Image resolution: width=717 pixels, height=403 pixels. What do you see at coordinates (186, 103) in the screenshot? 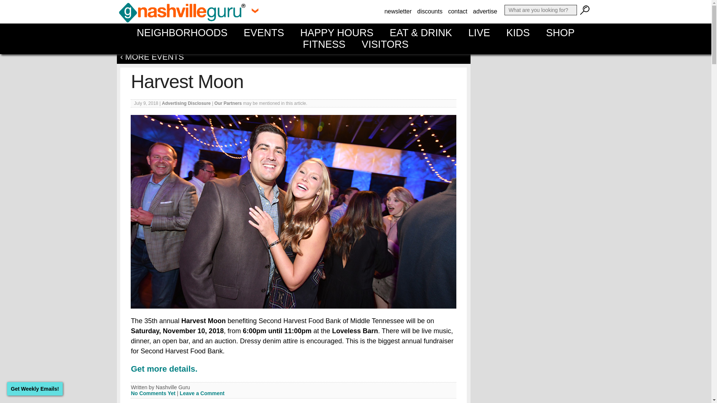
I see `Advertising Disclosure` at bounding box center [186, 103].